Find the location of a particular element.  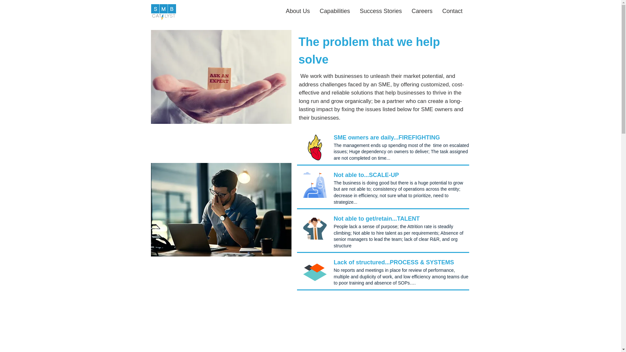

Careers is located at coordinates (422, 11).